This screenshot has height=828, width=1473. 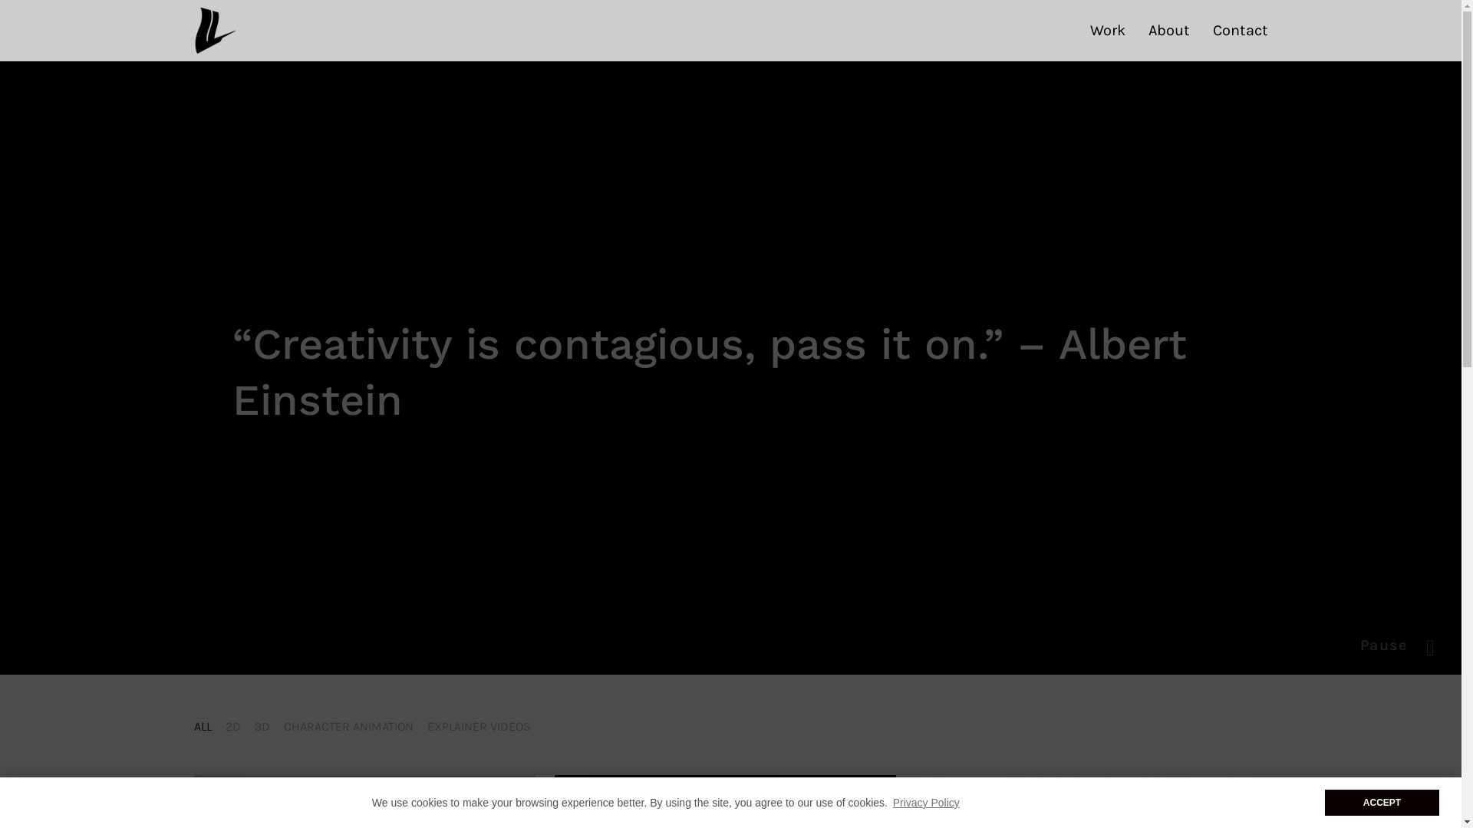 I want to click on ALL, so click(x=203, y=727).